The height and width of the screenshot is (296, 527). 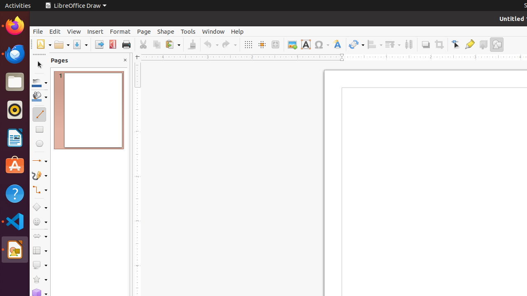 What do you see at coordinates (213, 31) in the screenshot?
I see `Window` at bounding box center [213, 31].